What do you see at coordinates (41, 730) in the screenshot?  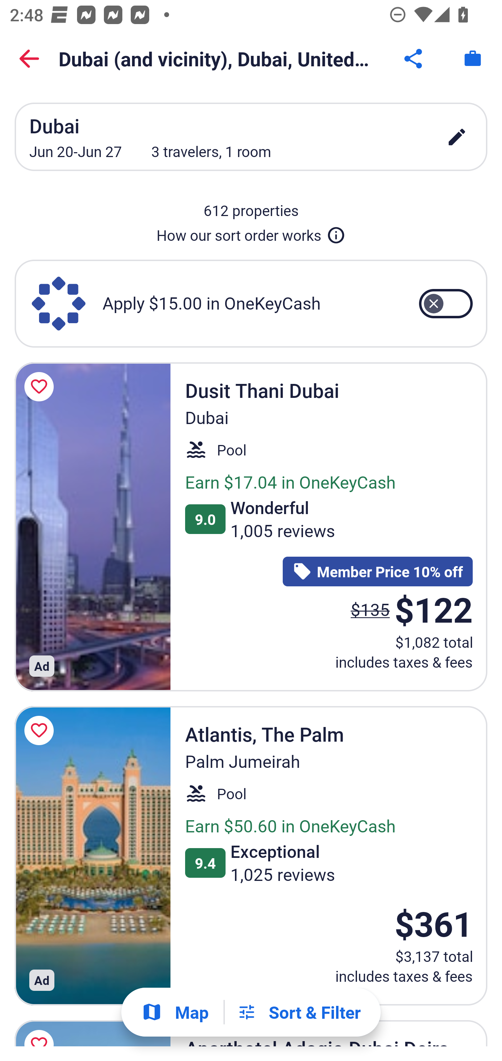 I see `Save Atlantis, The Palm to a trip` at bounding box center [41, 730].